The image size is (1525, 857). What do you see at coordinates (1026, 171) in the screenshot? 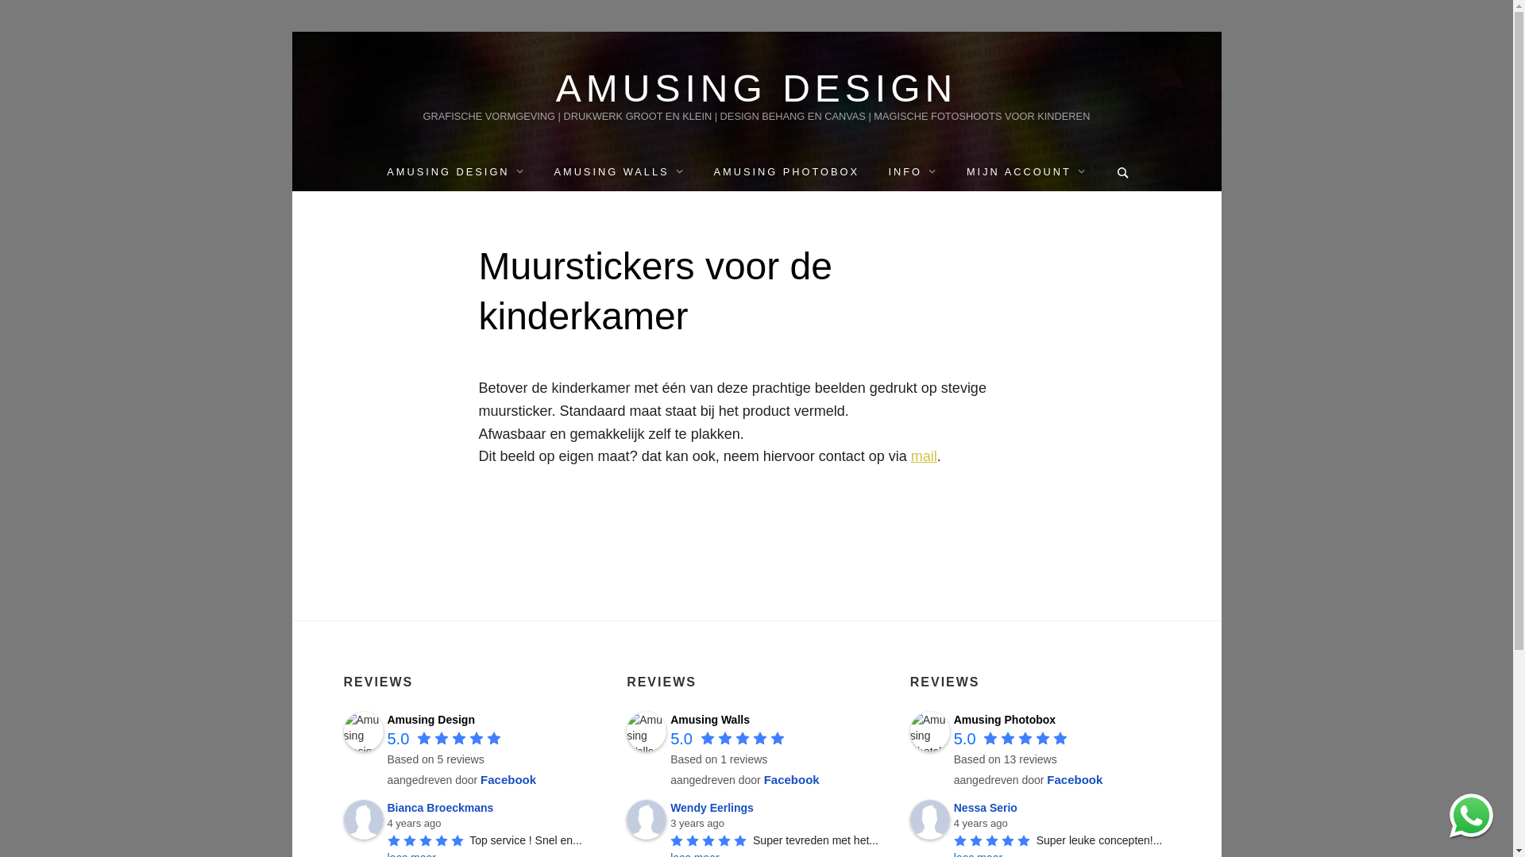
I see `MIJN ACCOUNT` at bounding box center [1026, 171].